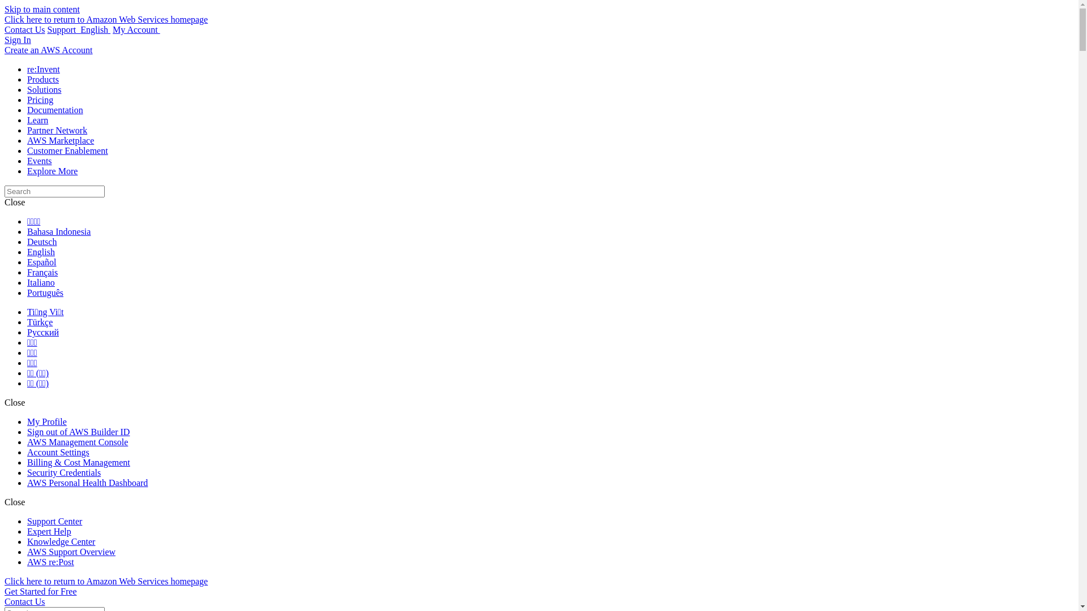 The image size is (1087, 611). I want to click on Click here to return to Amazon Web Services homepage, so click(106, 19).